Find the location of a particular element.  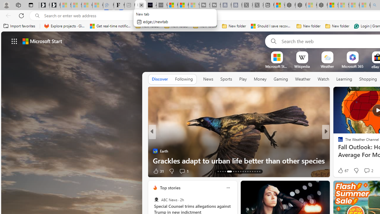

New tab is located at coordinates (269, 5).